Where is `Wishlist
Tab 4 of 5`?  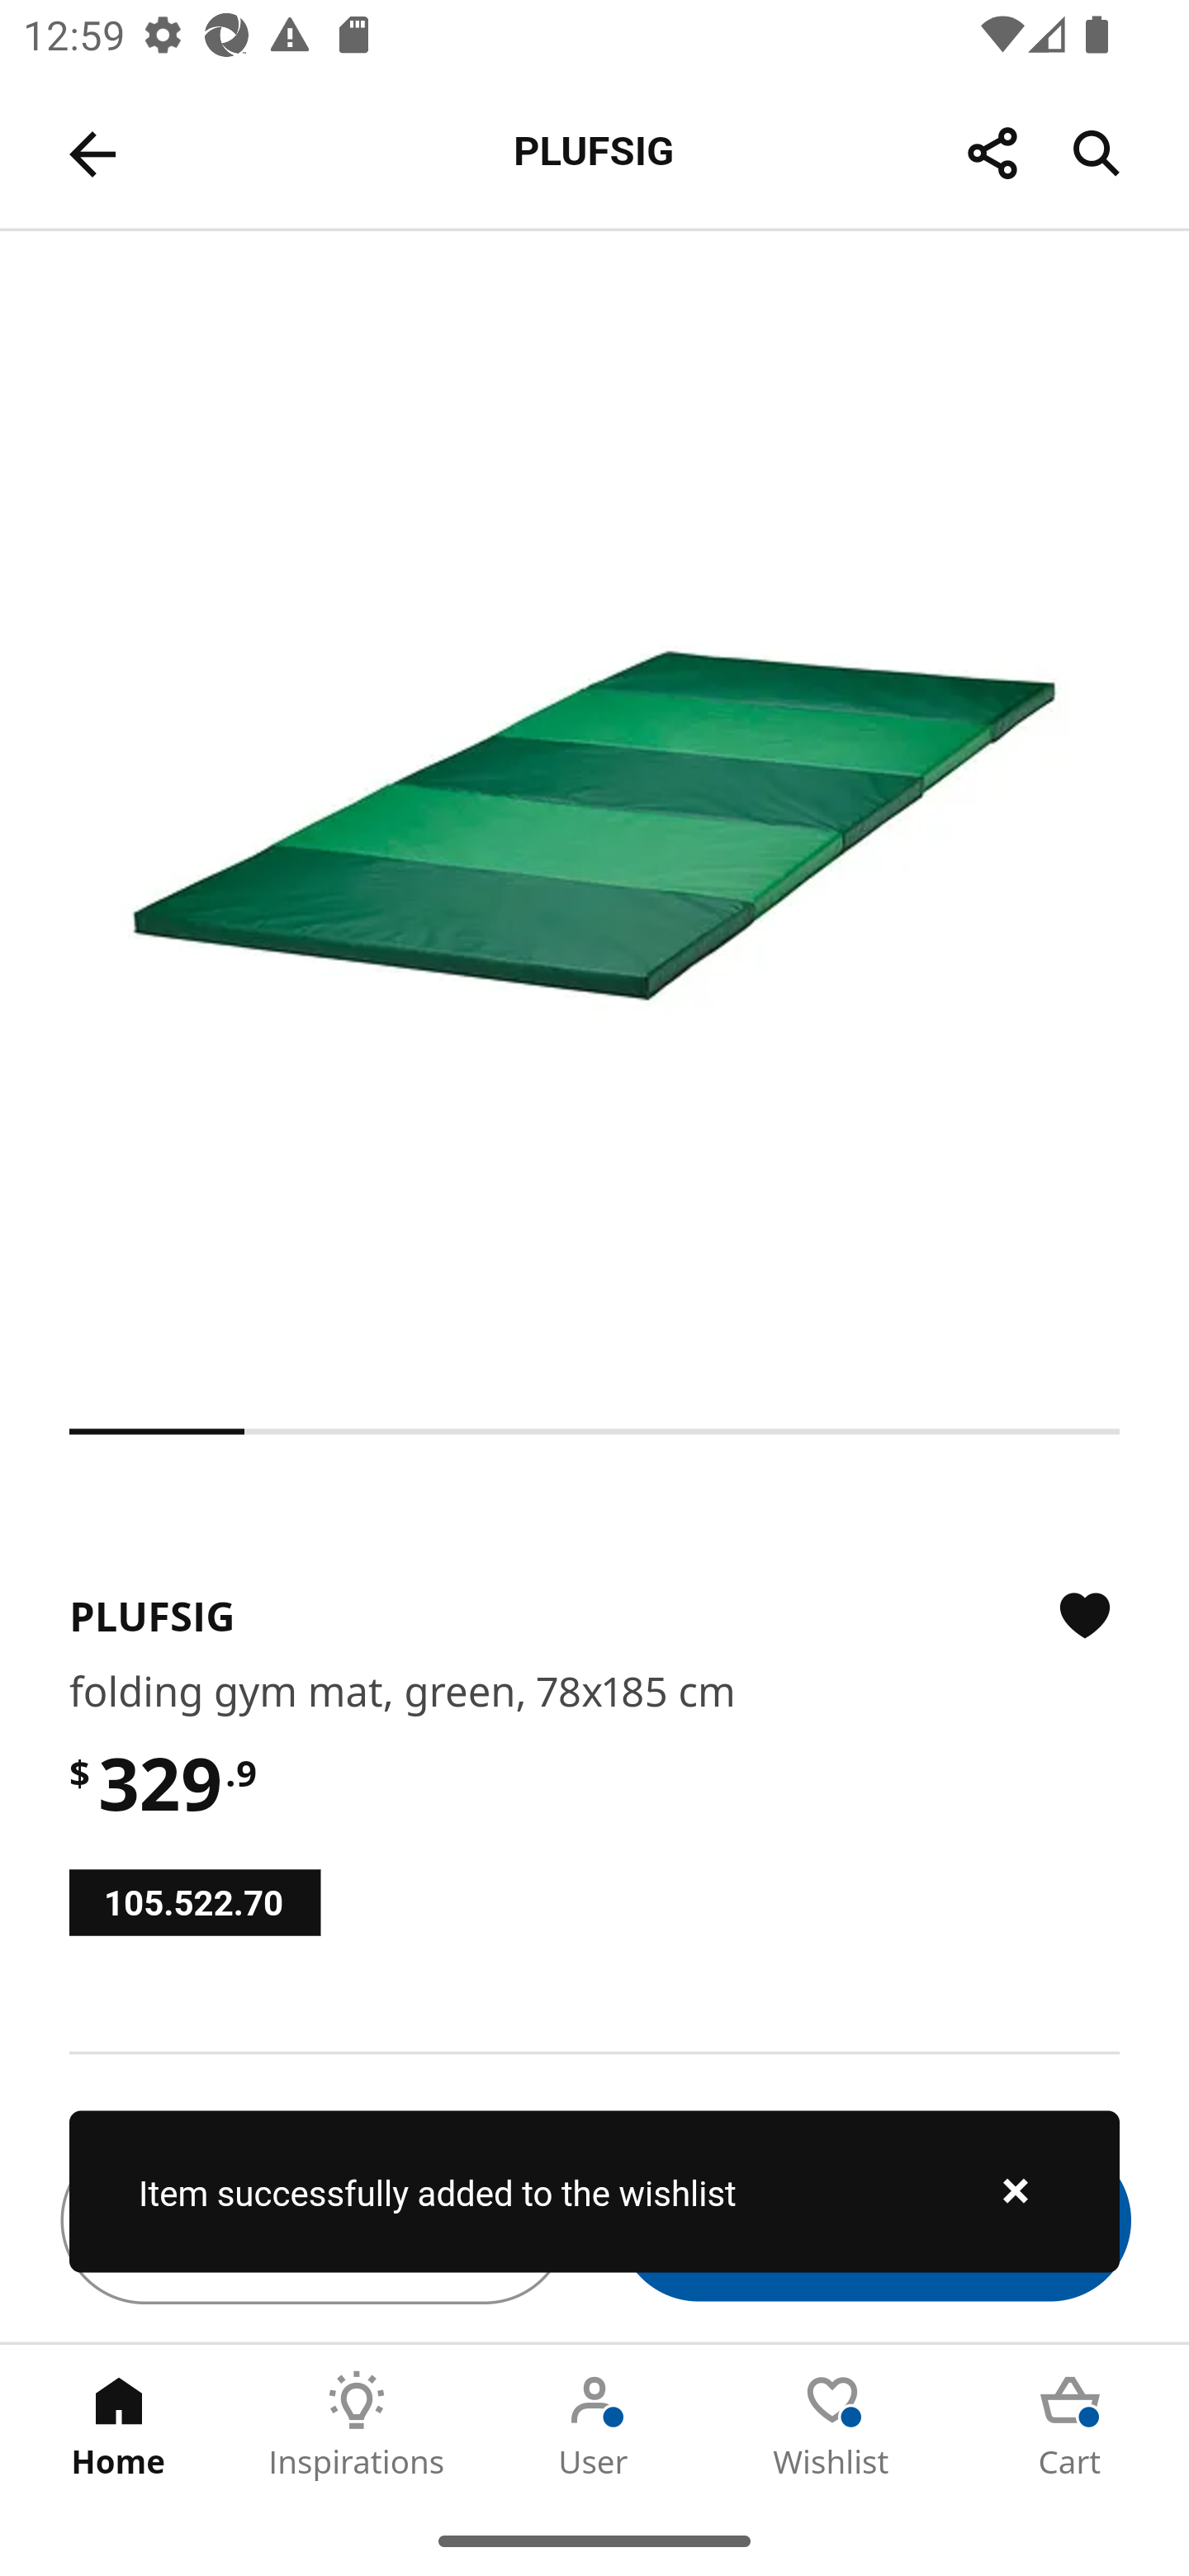
Wishlist
Tab 4 of 5 is located at coordinates (832, 2425).